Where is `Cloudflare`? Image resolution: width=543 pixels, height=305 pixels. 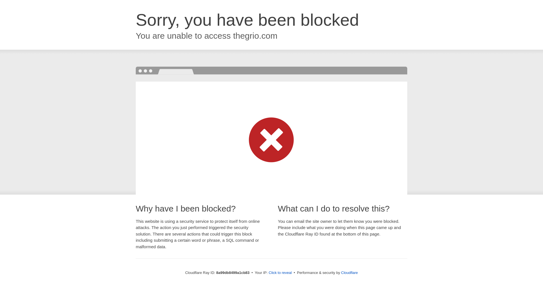
Cloudflare is located at coordinates (349, 273).